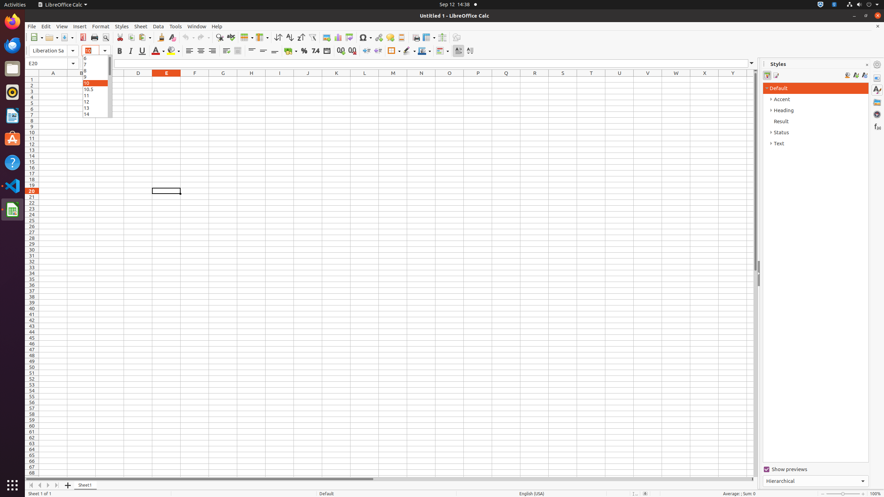  Describe the element at coordinates (97, 95) in the screenshot. I see `11` at that location.